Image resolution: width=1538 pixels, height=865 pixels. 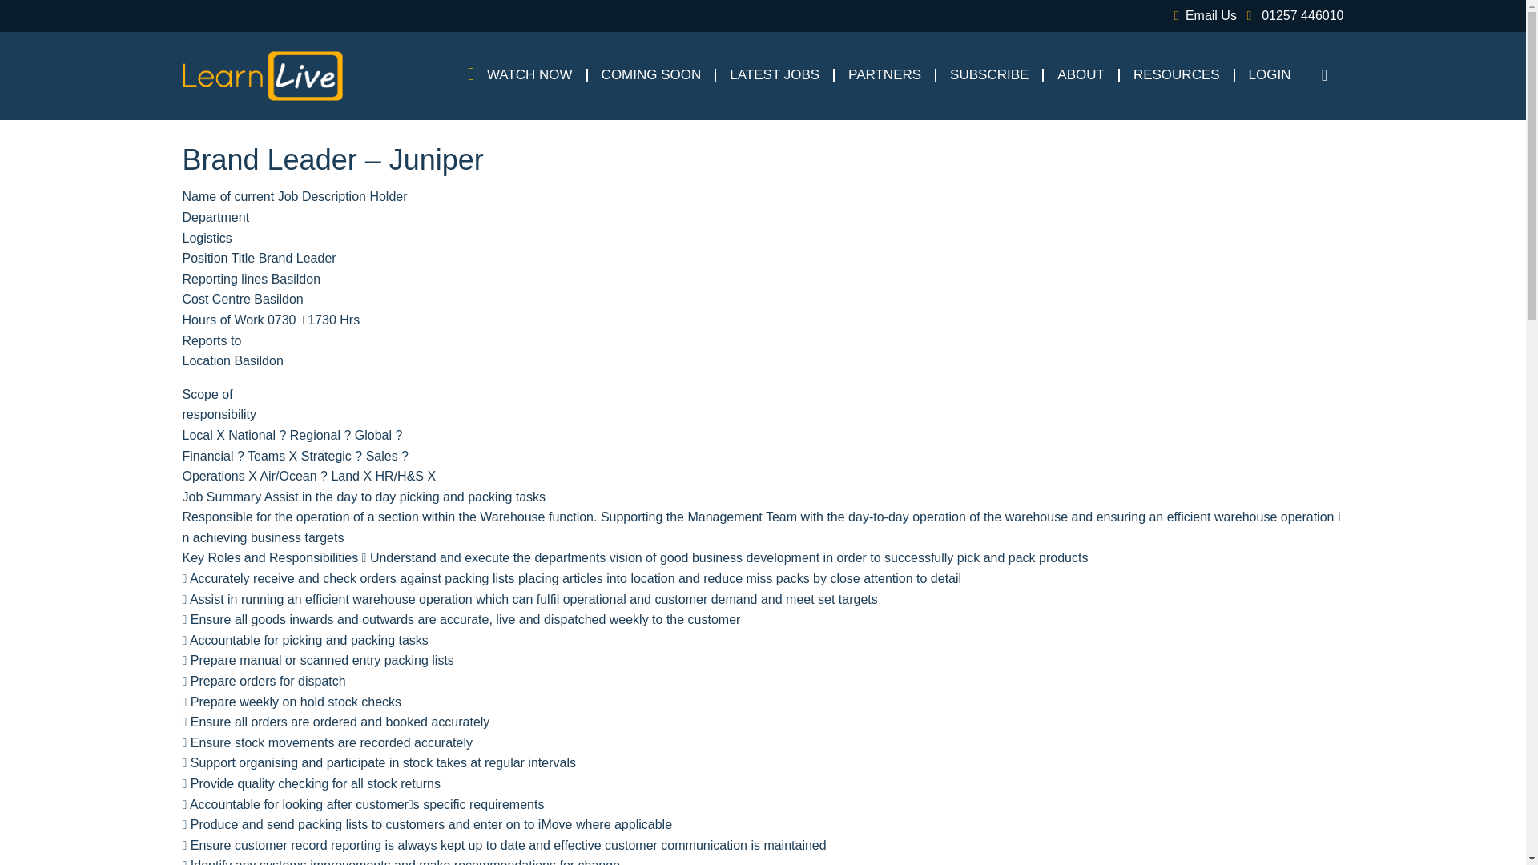 What do you see at coordinates (1291, 15) in the screenshot?
I see `01257 446010` at bounding box center [1291, 15].